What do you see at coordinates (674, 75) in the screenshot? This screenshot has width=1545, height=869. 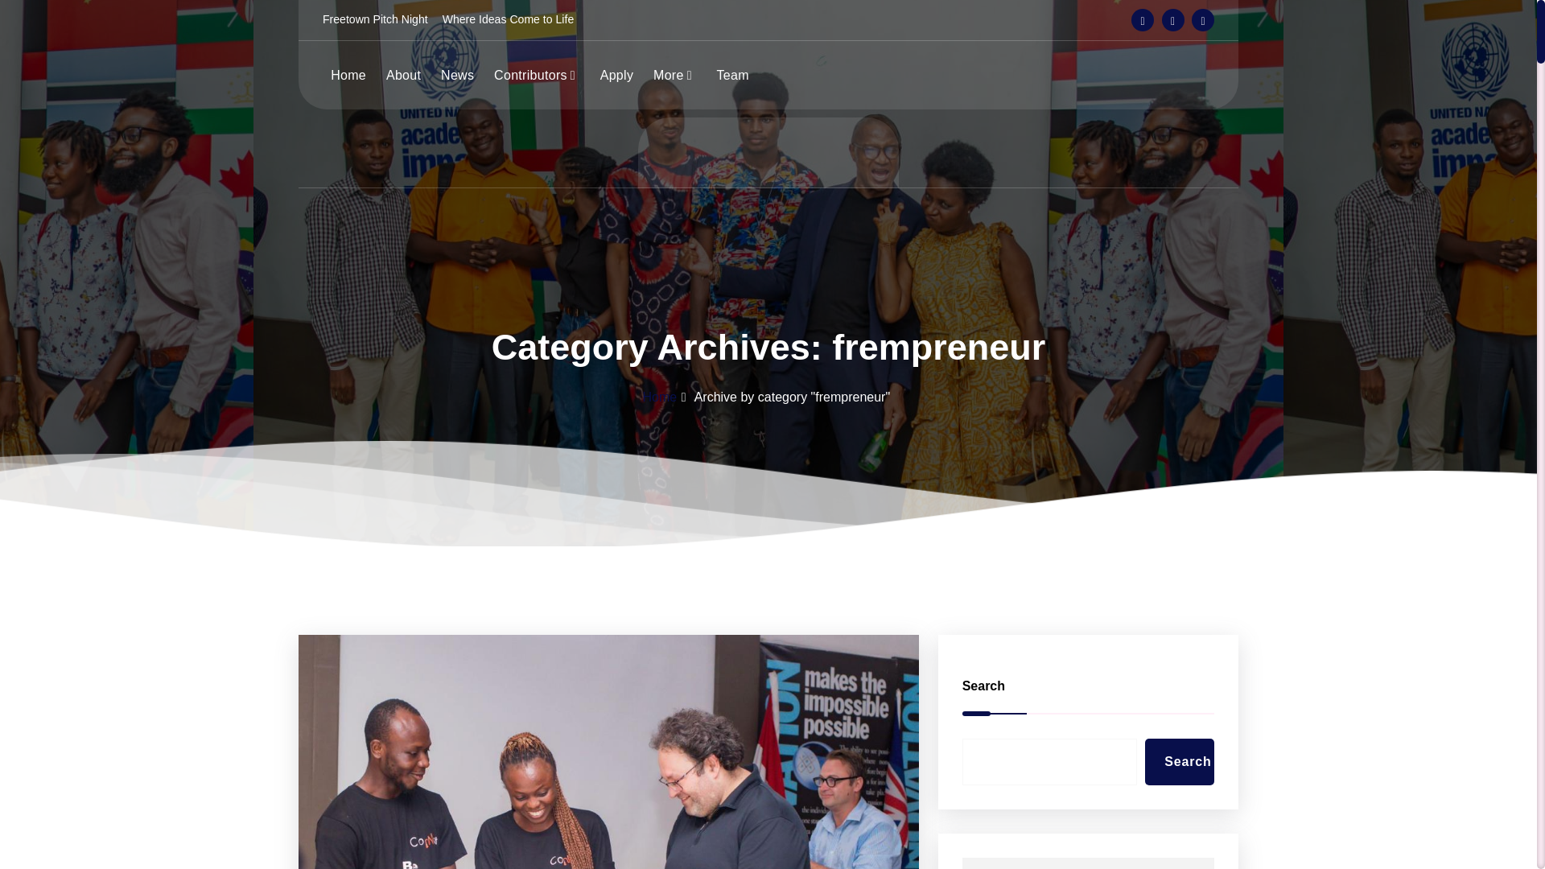 I see `More` at bounding box center [674, 75].